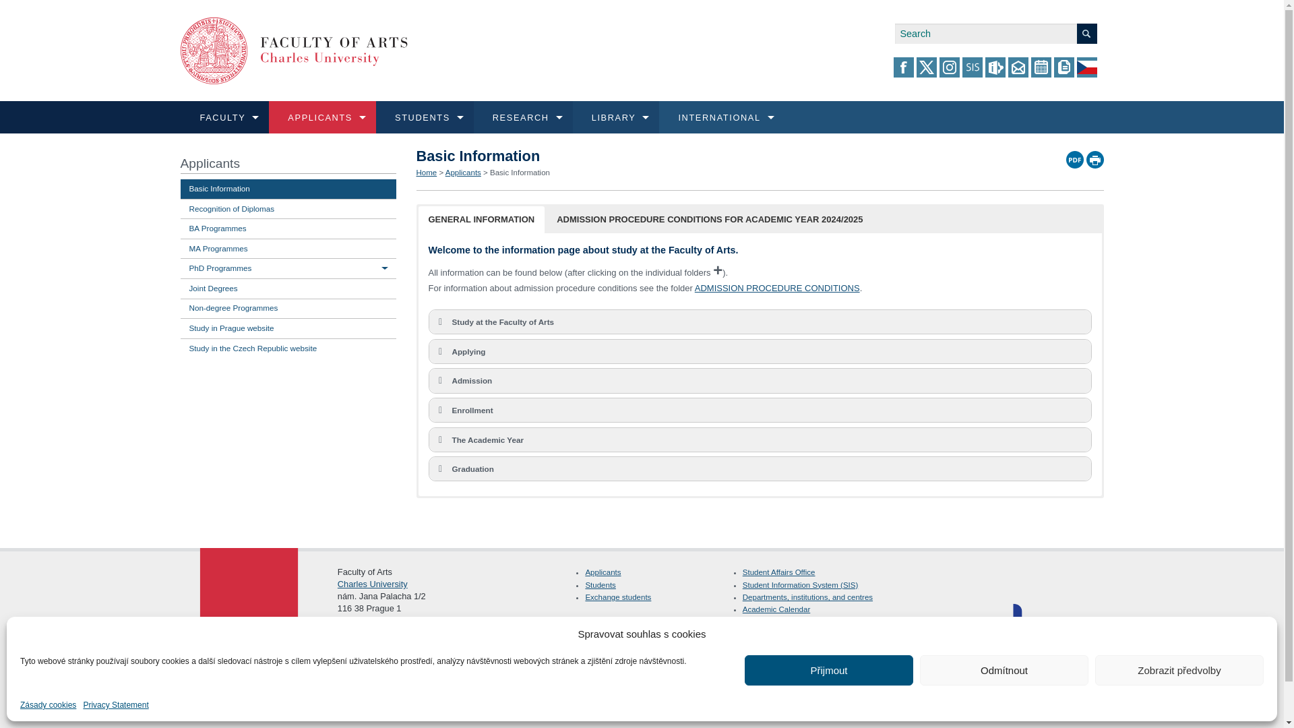  I want to click on Support and Assistance for Students and Staff, so click(597, 262).